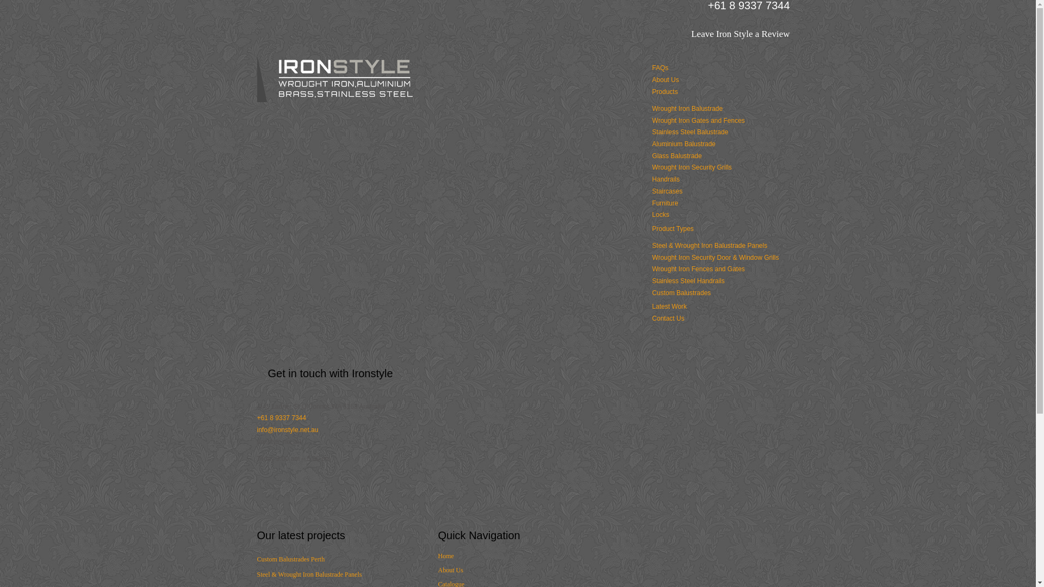 This screenshot has width=1044, height=587. Describe the element at coordinates (710, 246) in the screenshot. I see `Steel & Wrought Iron Balustrade Panels` at that location.